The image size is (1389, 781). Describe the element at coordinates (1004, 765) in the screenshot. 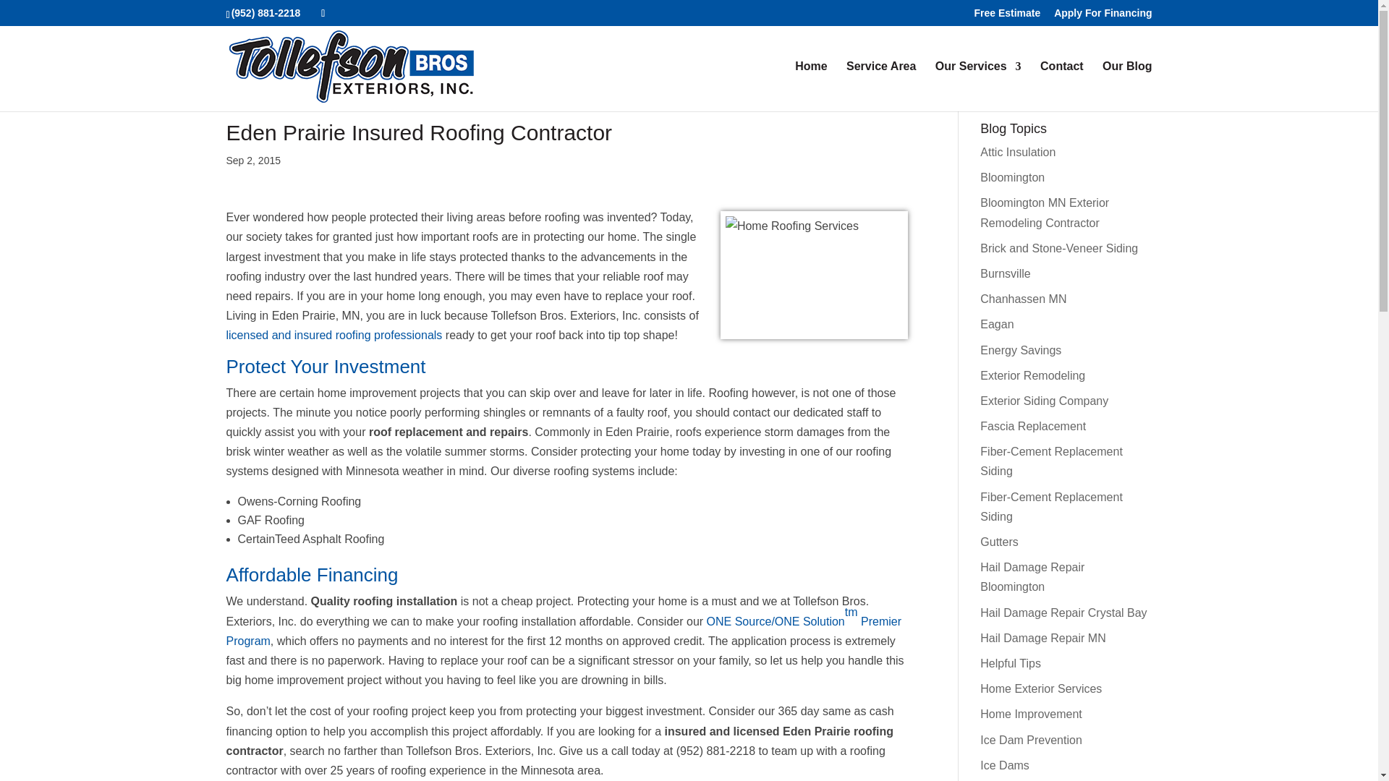

I see `Ice Dams` at that location.